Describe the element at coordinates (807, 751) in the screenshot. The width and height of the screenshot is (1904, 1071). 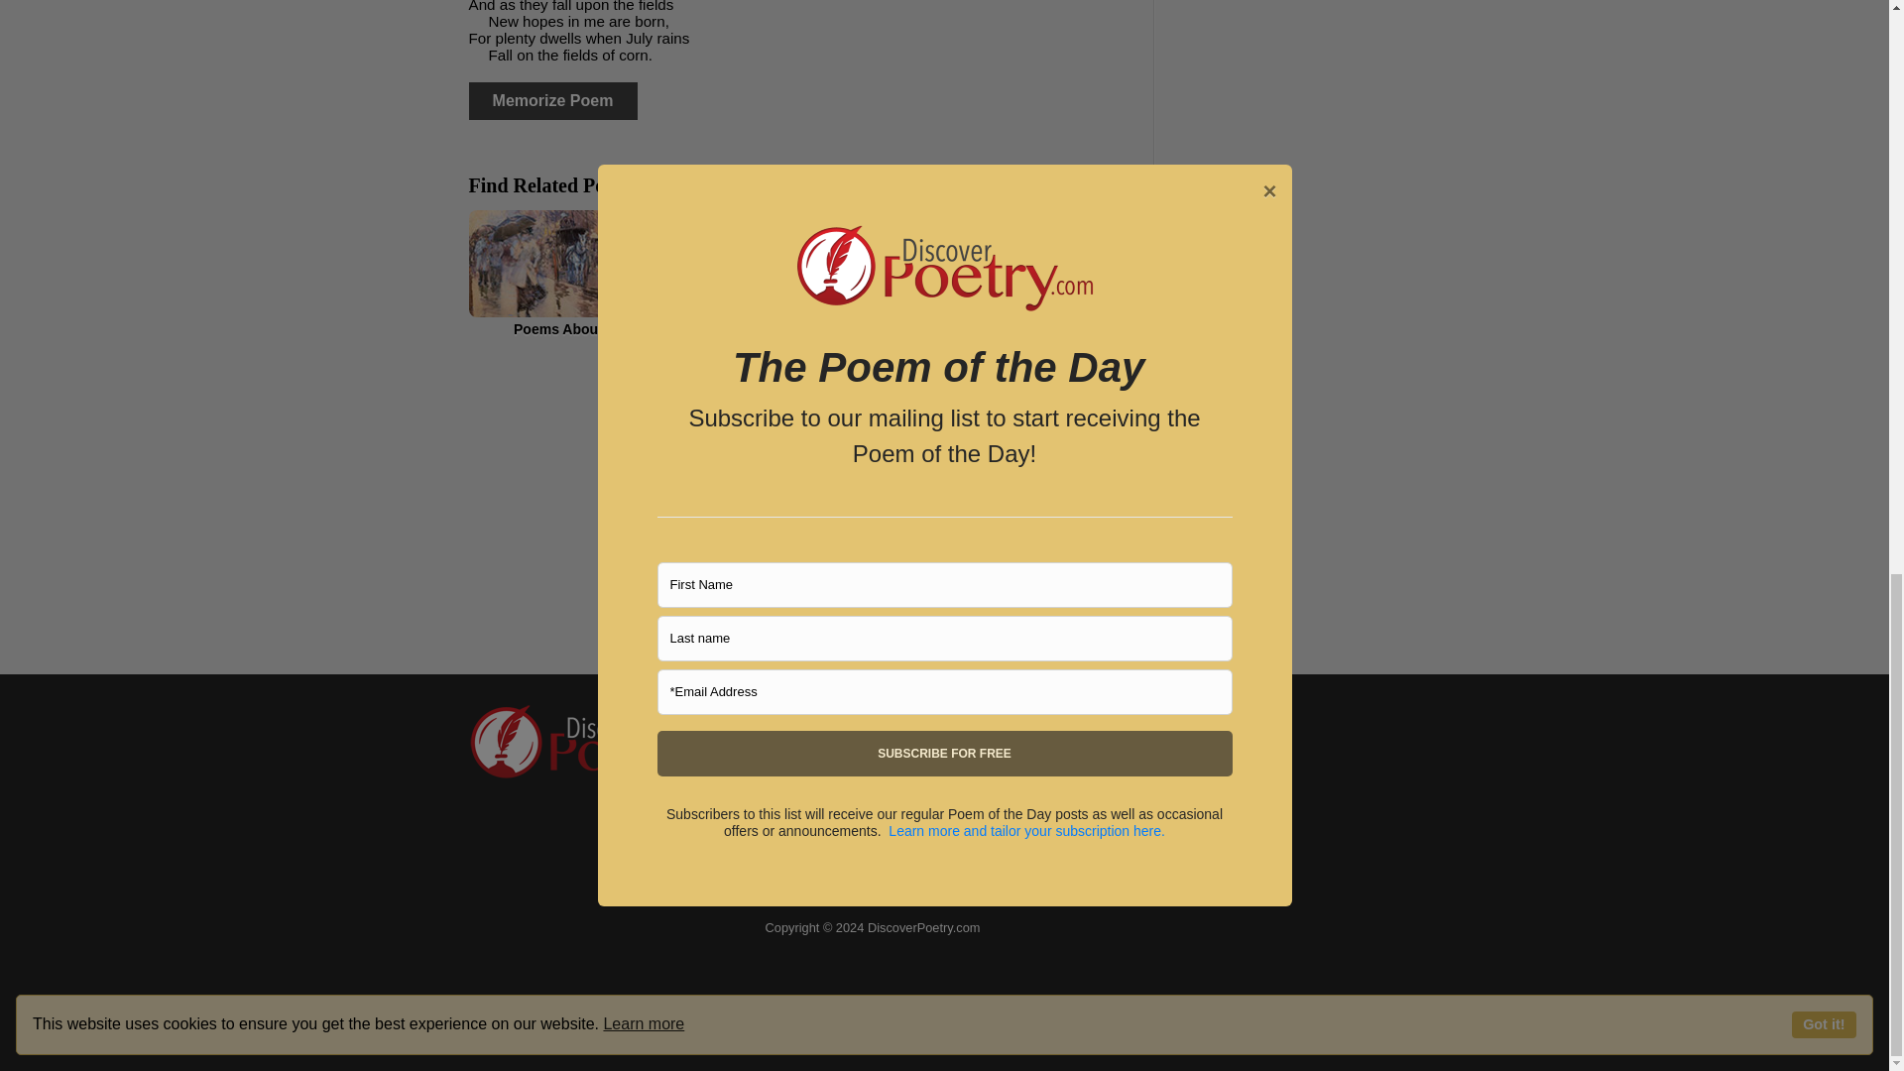
I see `Contact Us` at that location.